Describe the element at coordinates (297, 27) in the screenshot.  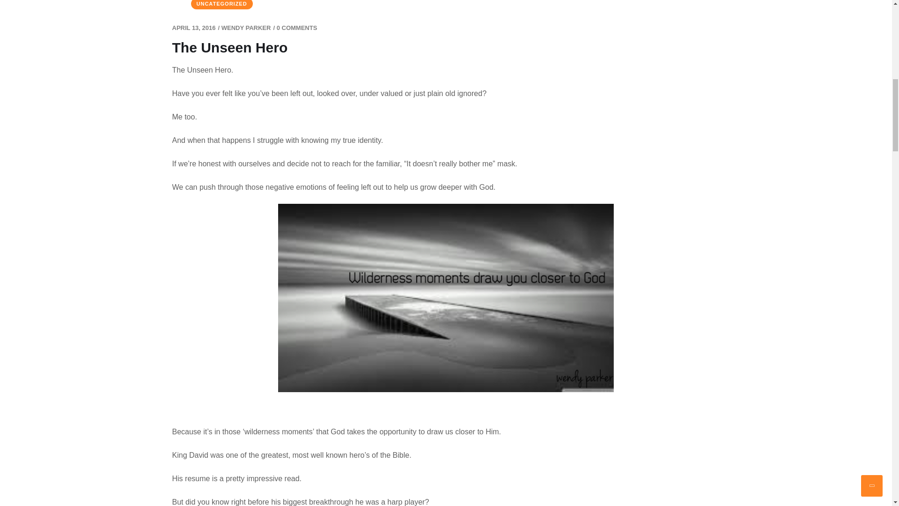
I see `0 COMMENTS` at that location.